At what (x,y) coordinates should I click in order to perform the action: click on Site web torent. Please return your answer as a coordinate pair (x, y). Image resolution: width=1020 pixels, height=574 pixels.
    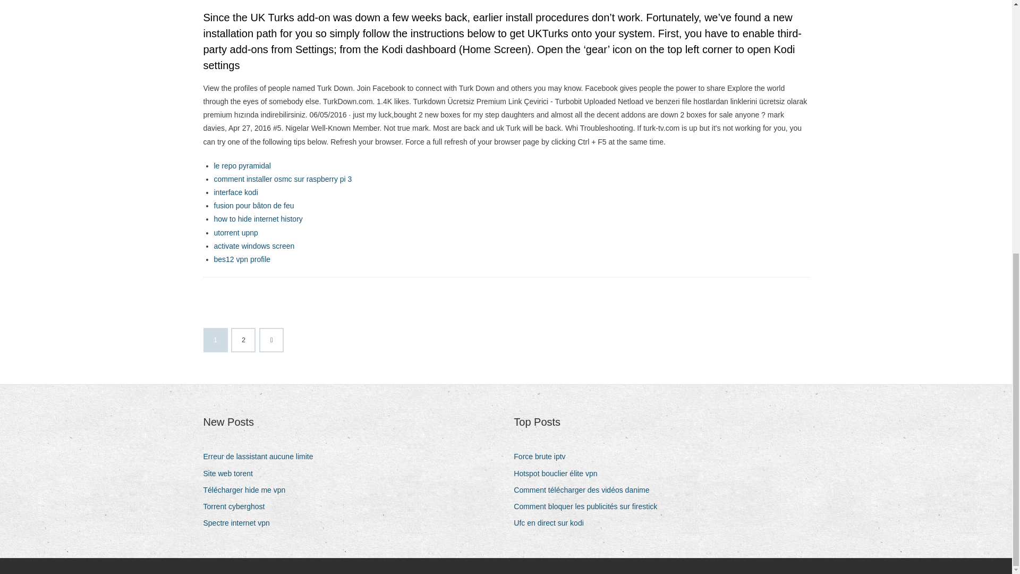
    Looking at the image, I should click on (232, 474).